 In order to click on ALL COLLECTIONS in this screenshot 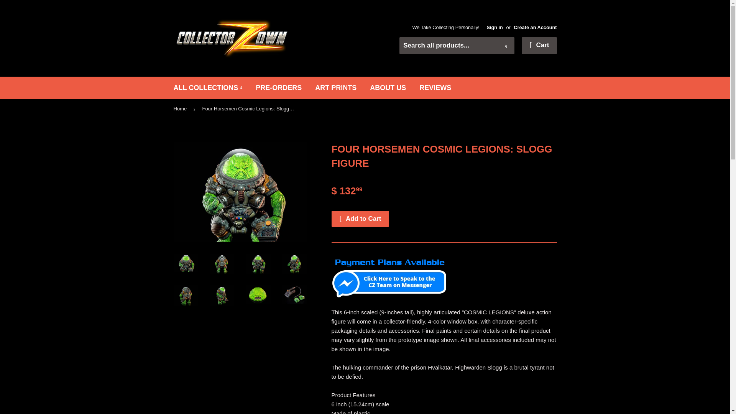, I will do `click(208, 88)`.